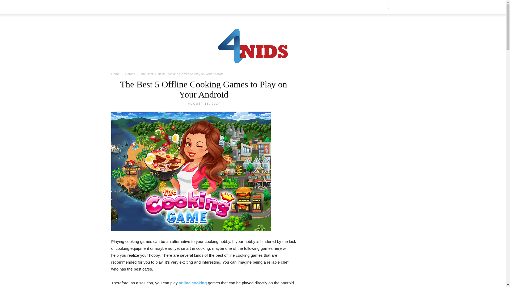 Image resolution: width=510 pixels, height=287 pixels. What do you see at coordinates (147, 7) in the screenshot?
I see `TIPS` at bounding box center [147, 7].